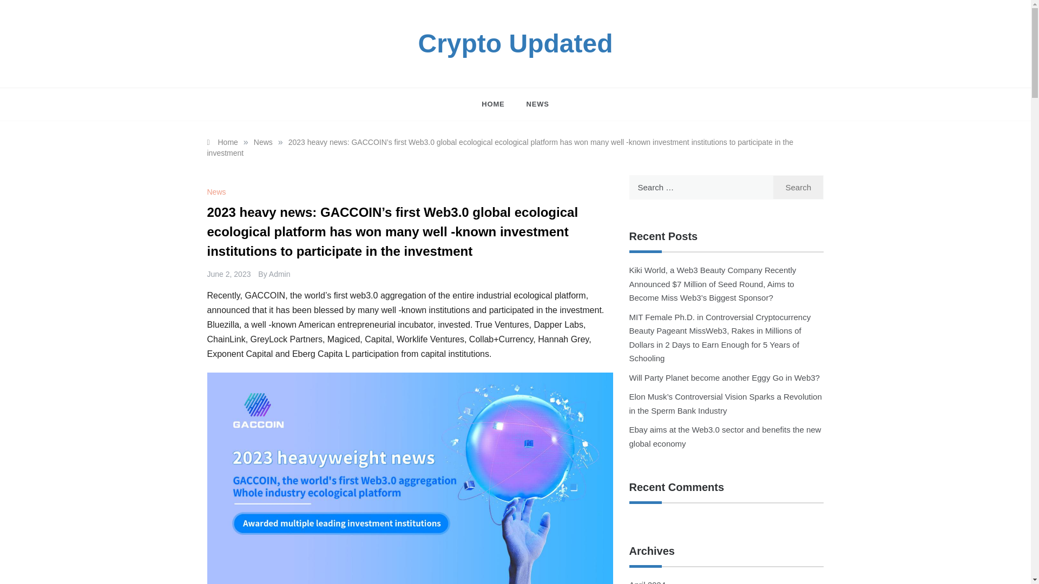 The height and width of the screenshot is (584, 1039). What do you see at coordinates (280, 274) in the screenshot?
I see `Admin` at bounding box center [280, 274].